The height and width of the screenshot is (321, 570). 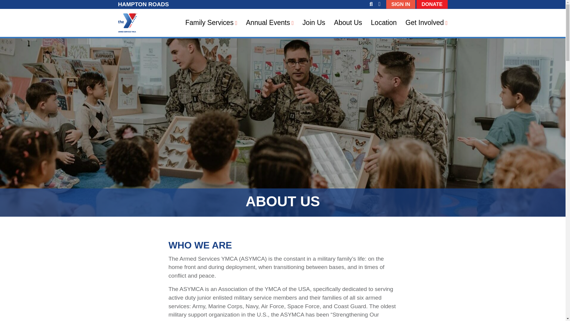 I want to click on Get Involved, so click(x=425, y=23).